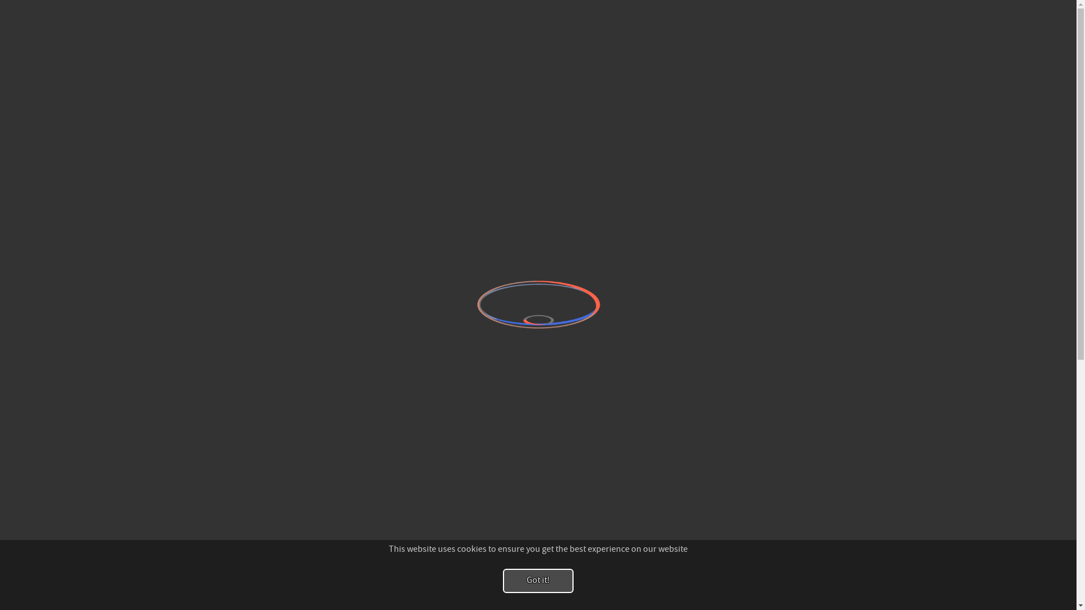 This screenshot has width=1085, height=610. Describe the element at coordinates (200, 522) in the screenshot. I see `Your event in the Globe` at that location.